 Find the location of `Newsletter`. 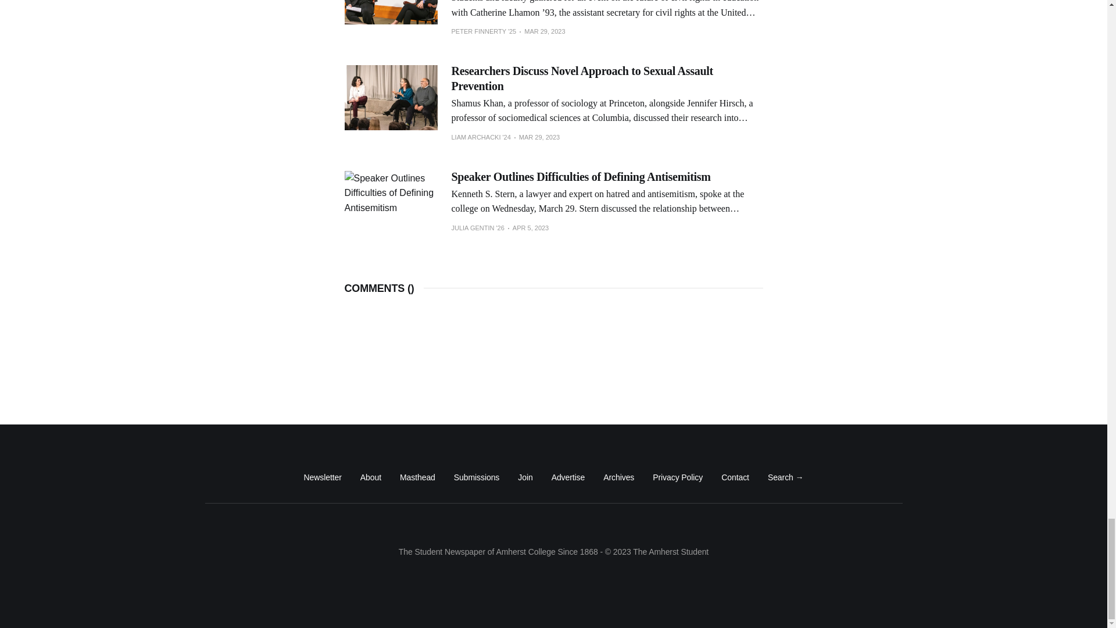

Newsletter is located at coordinates (322, 477).